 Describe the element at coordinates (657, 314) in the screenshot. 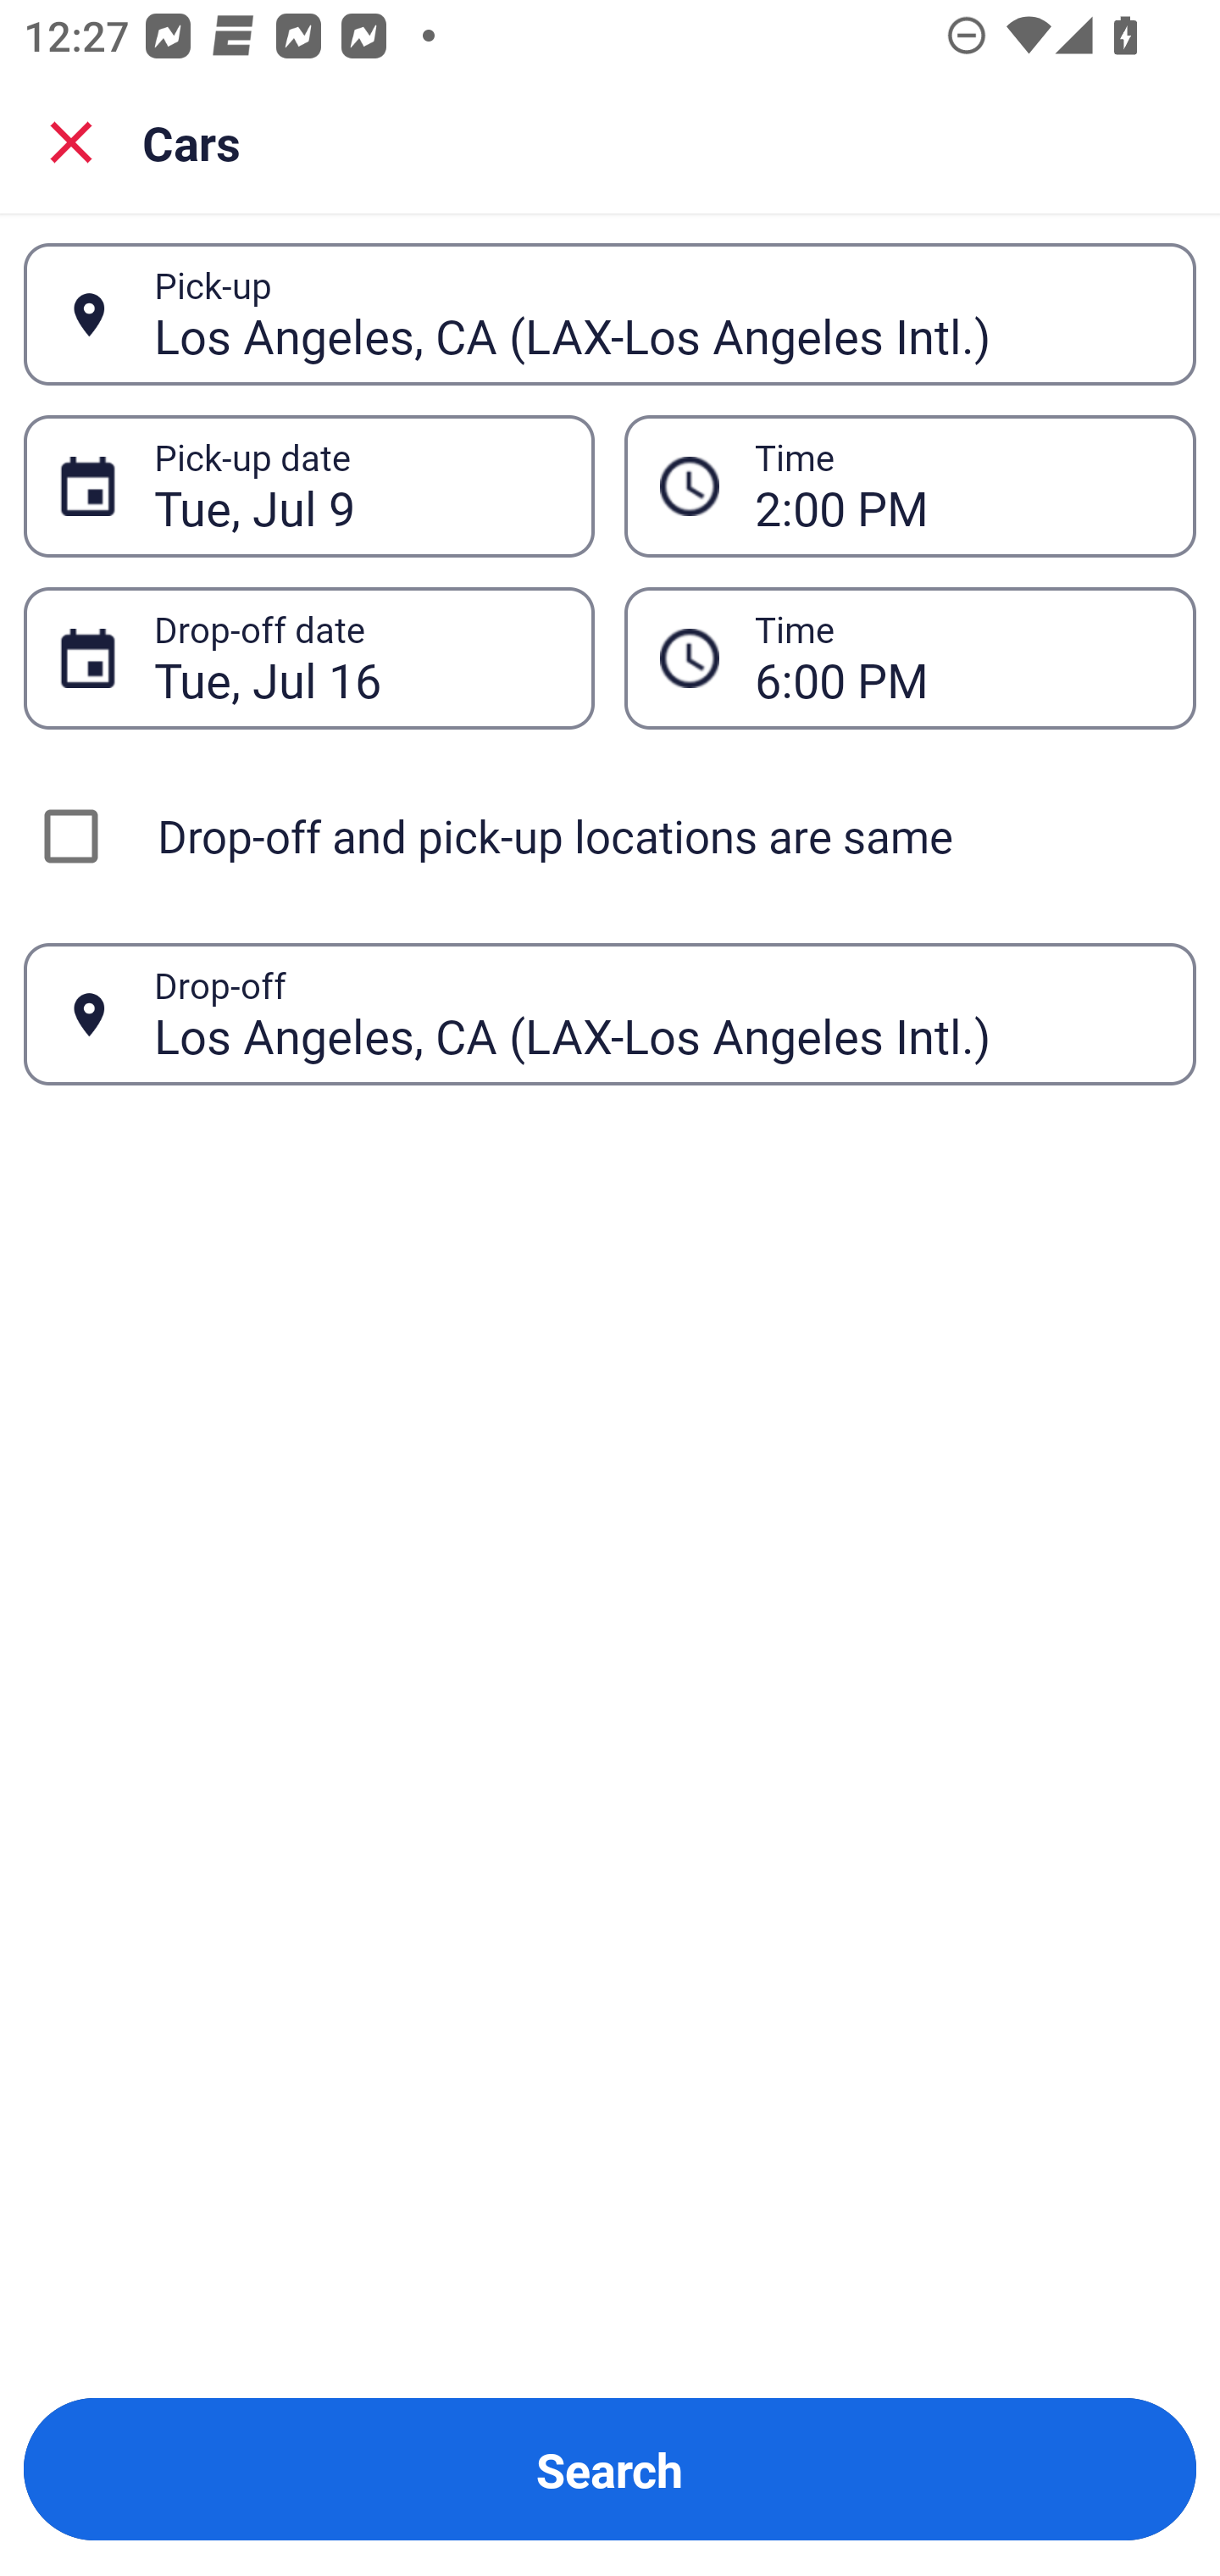

I see `Los Angeles, CA (LAX-Los Angeles Intl.)` at that location.